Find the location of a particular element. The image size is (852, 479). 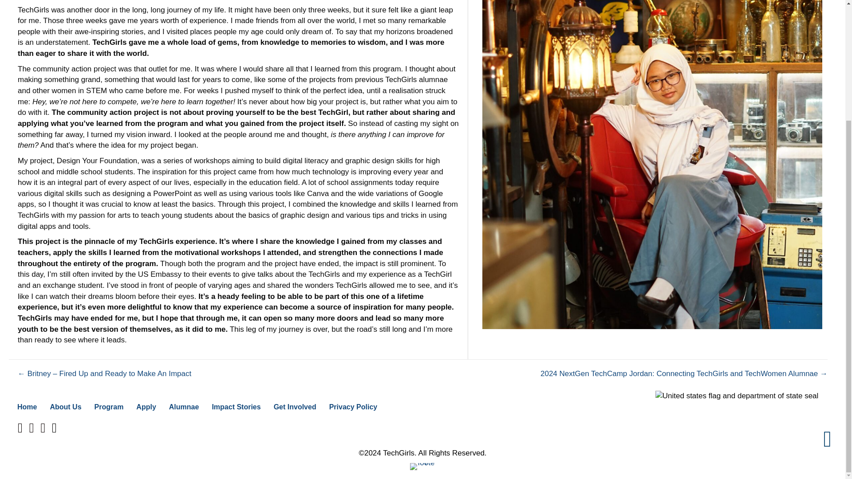

Program is located at coordinates (109, 407).